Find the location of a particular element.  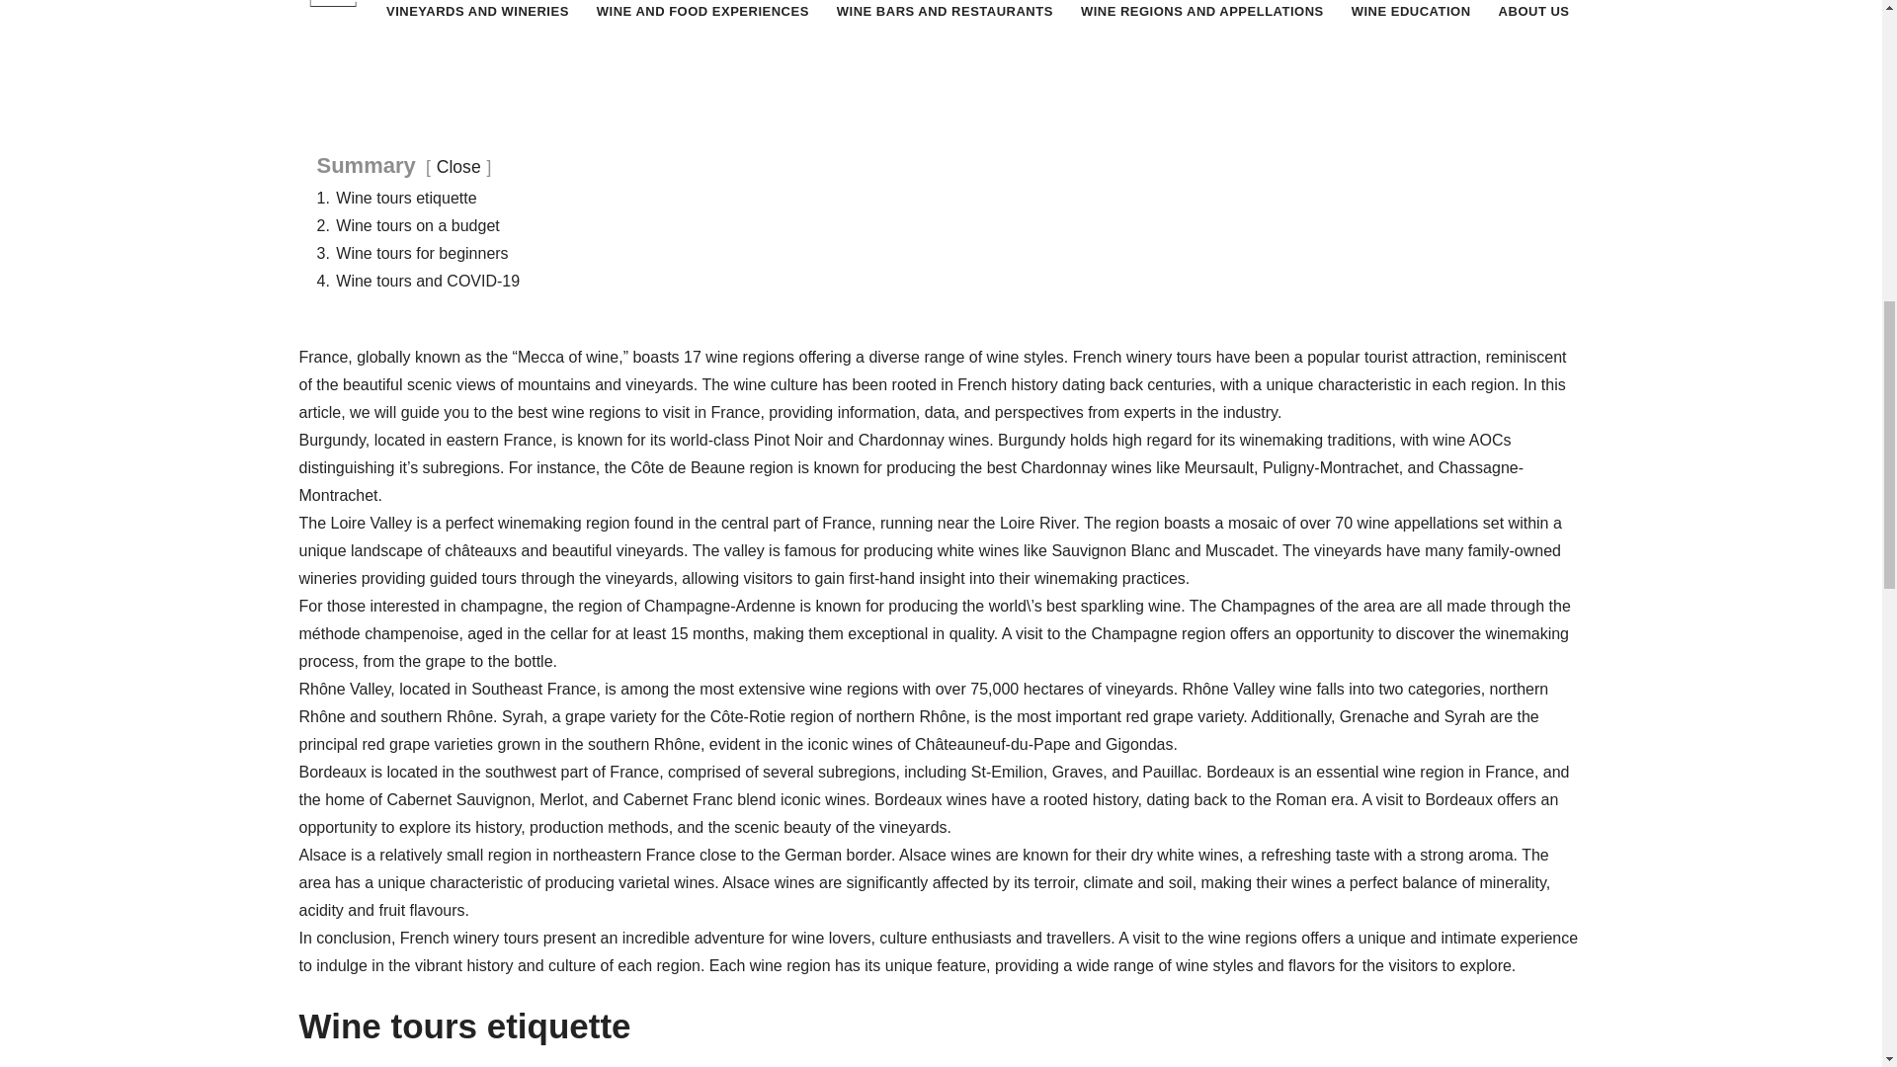

2. Wine tours on a budget is located at coordinates (407, 225).